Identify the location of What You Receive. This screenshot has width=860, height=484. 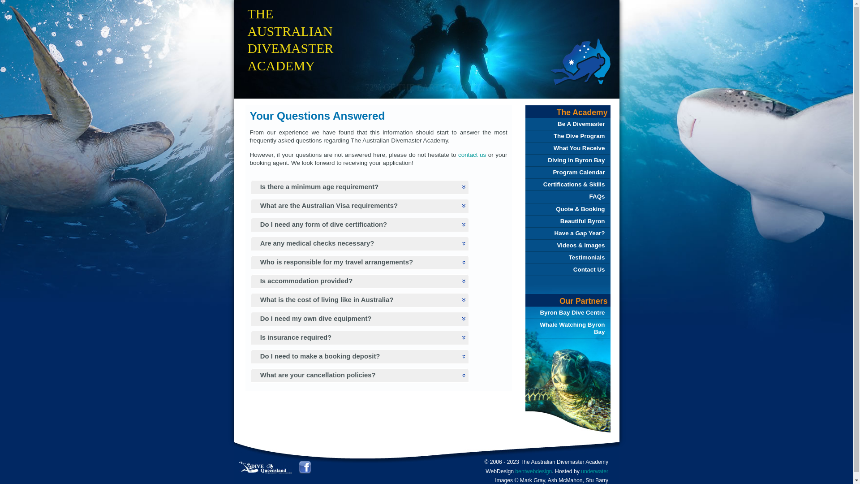
(567, 148).